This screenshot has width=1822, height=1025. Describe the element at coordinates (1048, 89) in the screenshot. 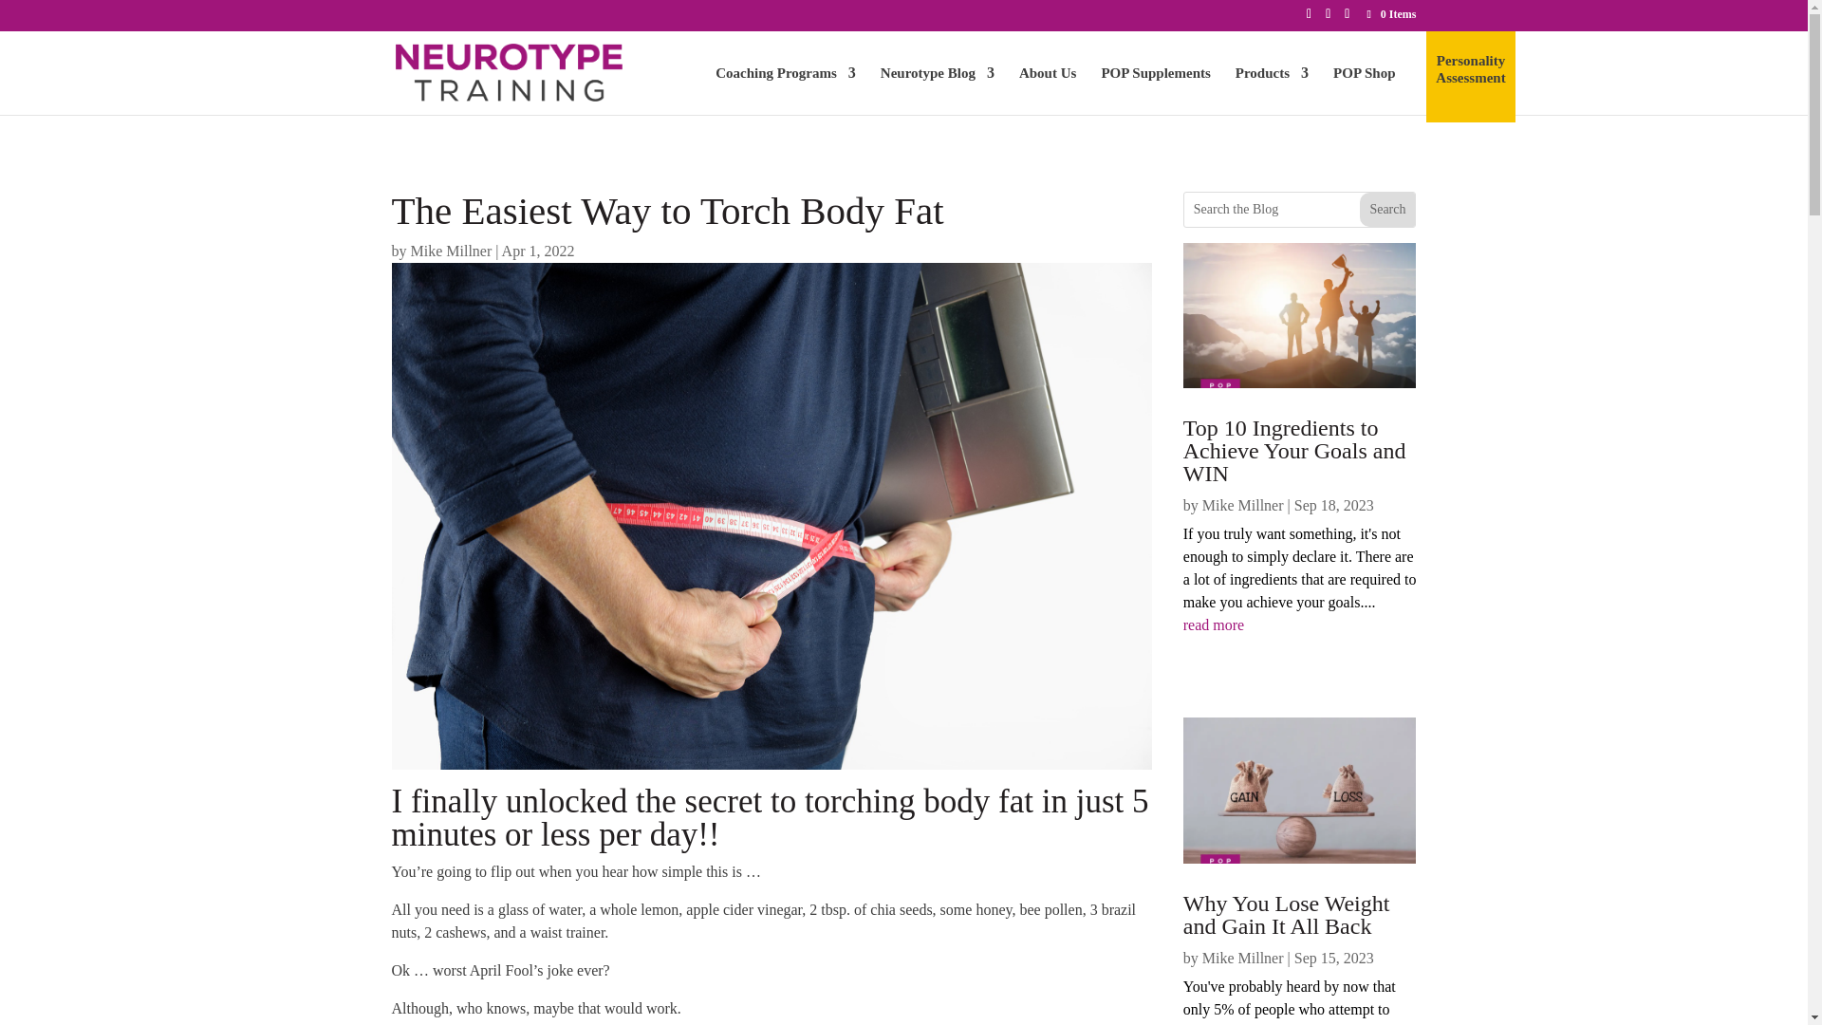

I see `About Us` at that location.